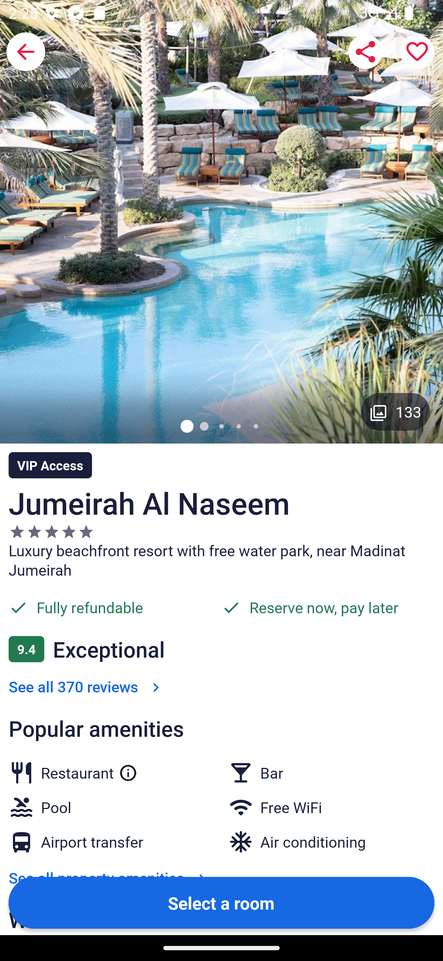  Describe the element at coordinates (26, 52) in the screenshot. I see `Back` at that location.